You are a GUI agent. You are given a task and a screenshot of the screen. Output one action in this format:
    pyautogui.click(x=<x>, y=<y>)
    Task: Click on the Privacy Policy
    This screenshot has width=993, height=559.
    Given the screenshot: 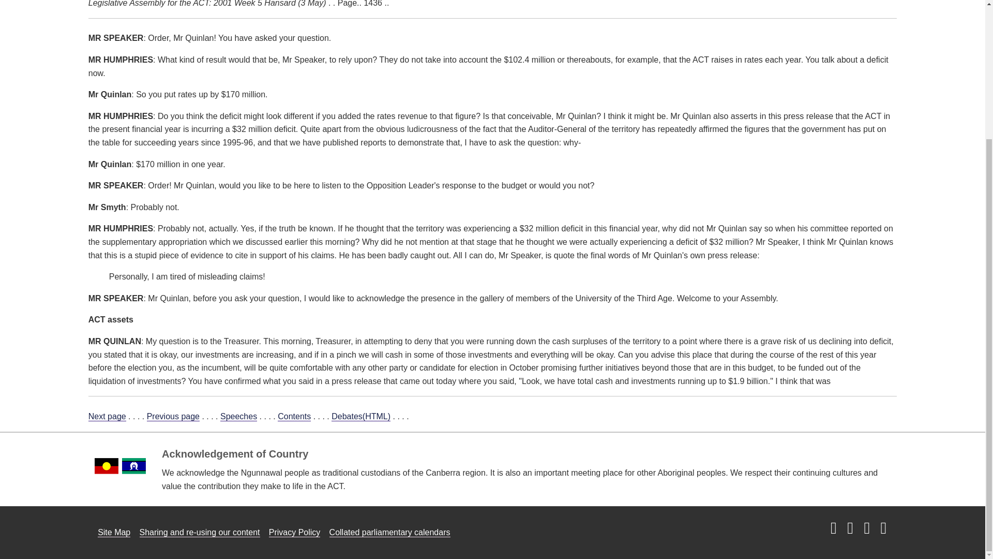 What is the action you would take?
    pyautogui.click(x=295, y=532)
    